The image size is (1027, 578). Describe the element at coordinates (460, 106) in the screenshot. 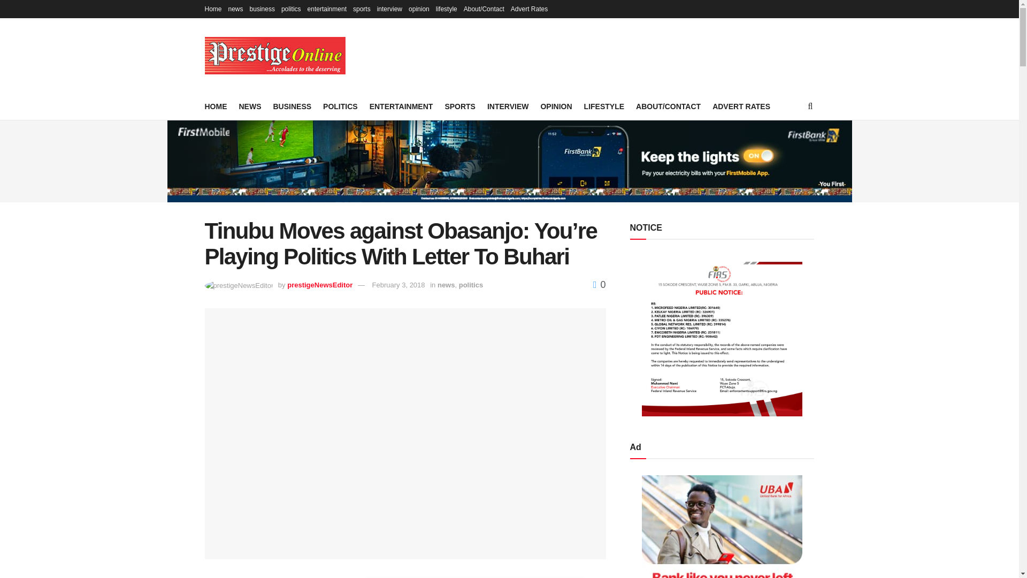

I see `SPORTS` at that location.